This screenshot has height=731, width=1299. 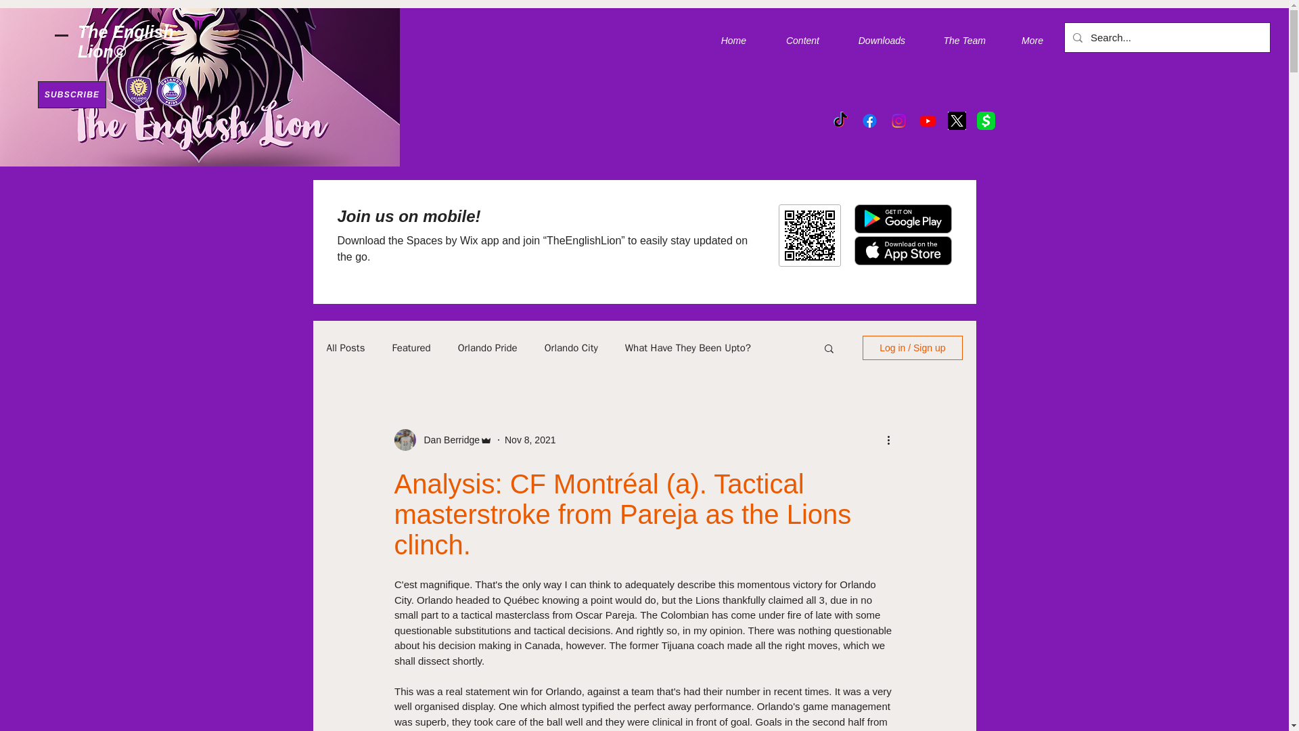 What do you see at coordinates (873, 41) in the screenshot?
I see `Downloads` at bounding box center [873, 41].